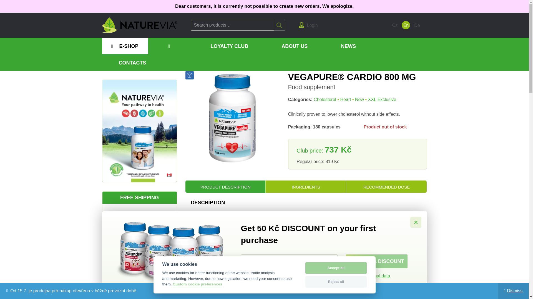 The height and width of the screenshot is (299, 533). What do you see at coordinates (279, 25) in the screenshot?
I see `Search` at bounding box center [279, 25].